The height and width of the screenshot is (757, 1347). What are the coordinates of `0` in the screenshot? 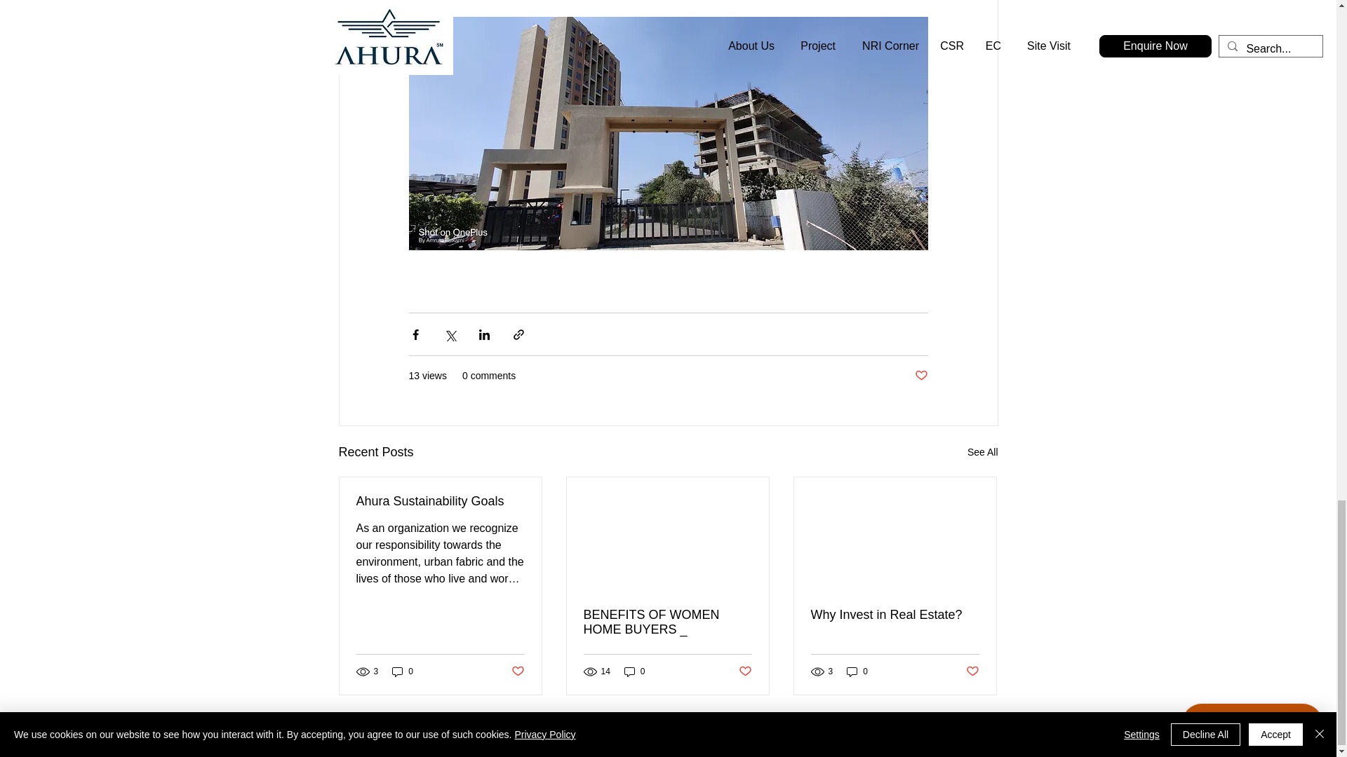 It's located at (857, 671).